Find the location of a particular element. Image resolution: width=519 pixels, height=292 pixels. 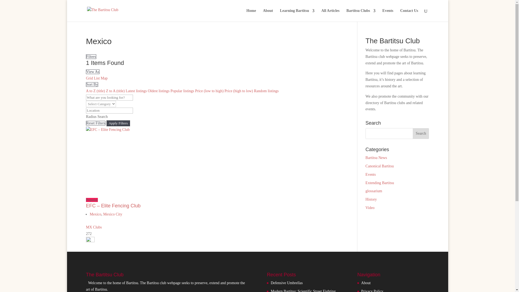

Mexico is located at coordinates (95, 214).